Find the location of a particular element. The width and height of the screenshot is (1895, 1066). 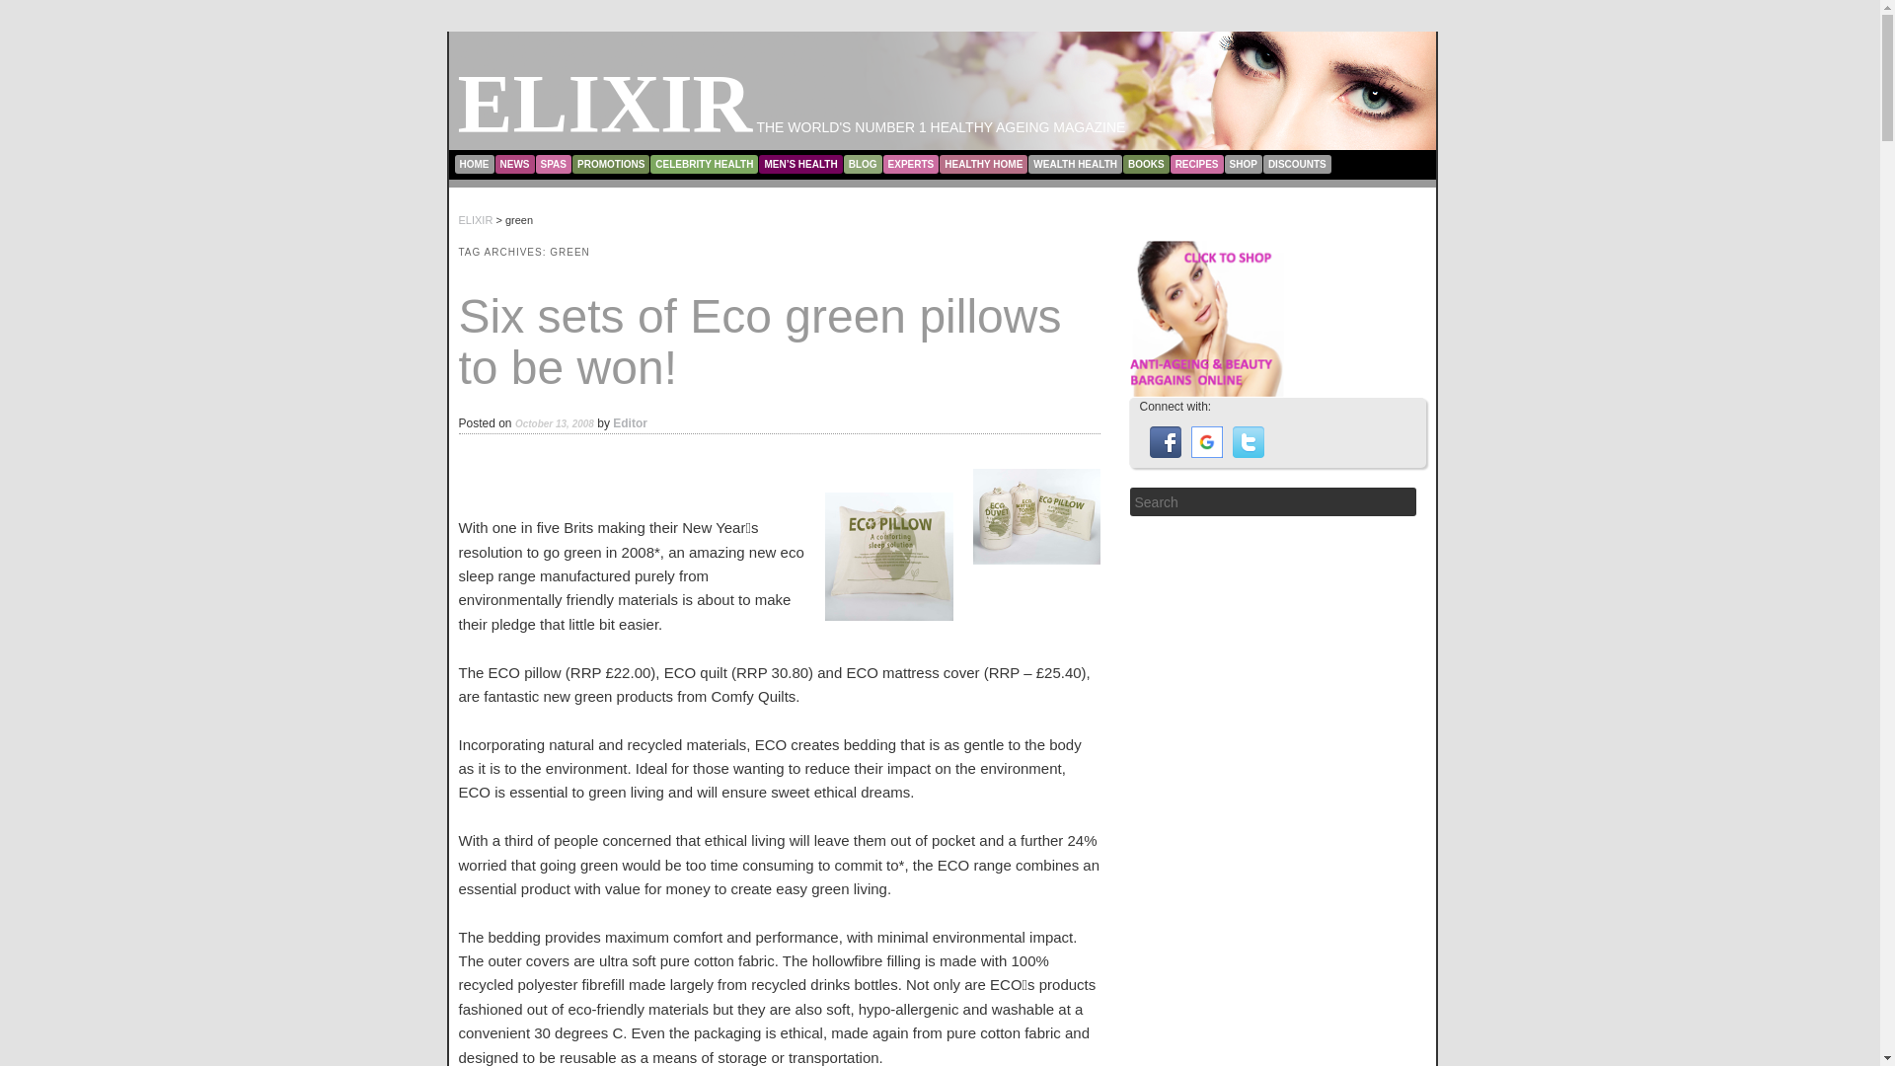

WEALTH HEALTH is located at coordinates (1075, 163).